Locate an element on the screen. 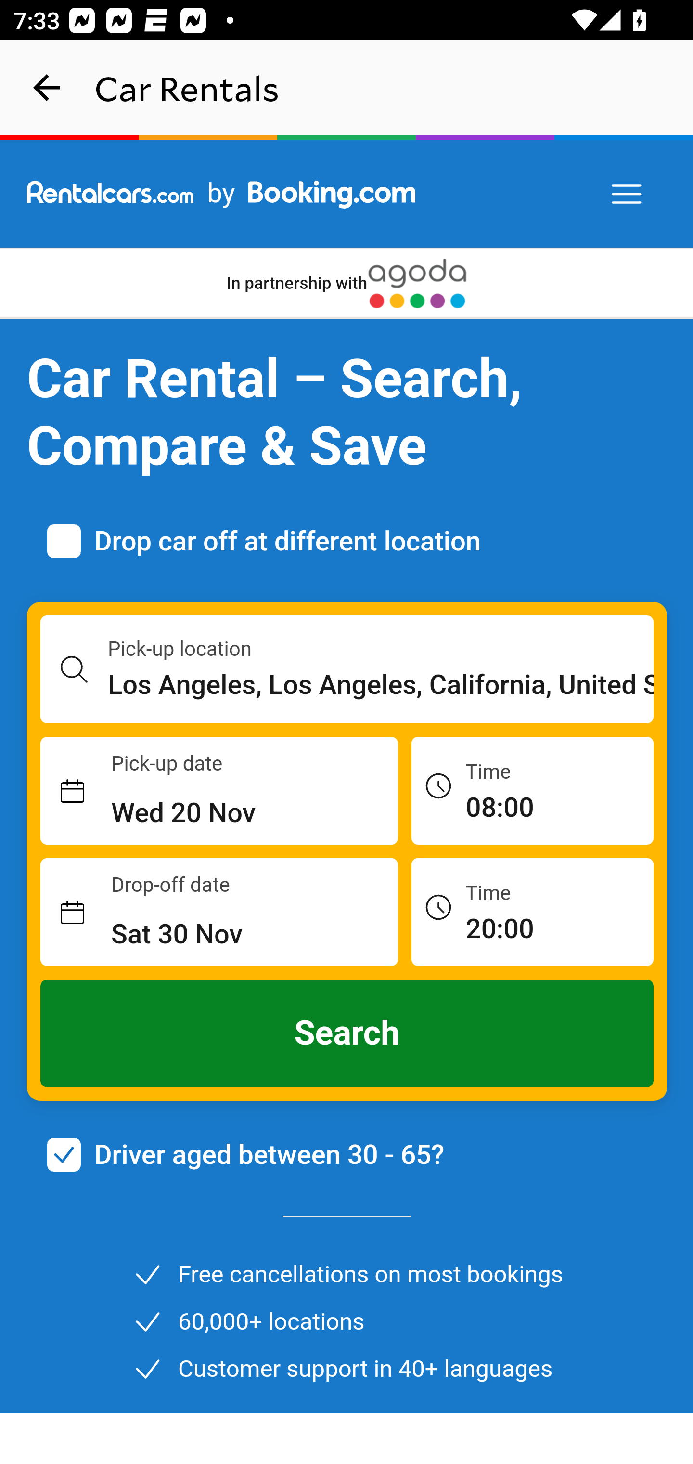 The height and width of the screenshot is (1464, 693). Drop-off date Sat 30 Nov is located at coordinates (219, 913).